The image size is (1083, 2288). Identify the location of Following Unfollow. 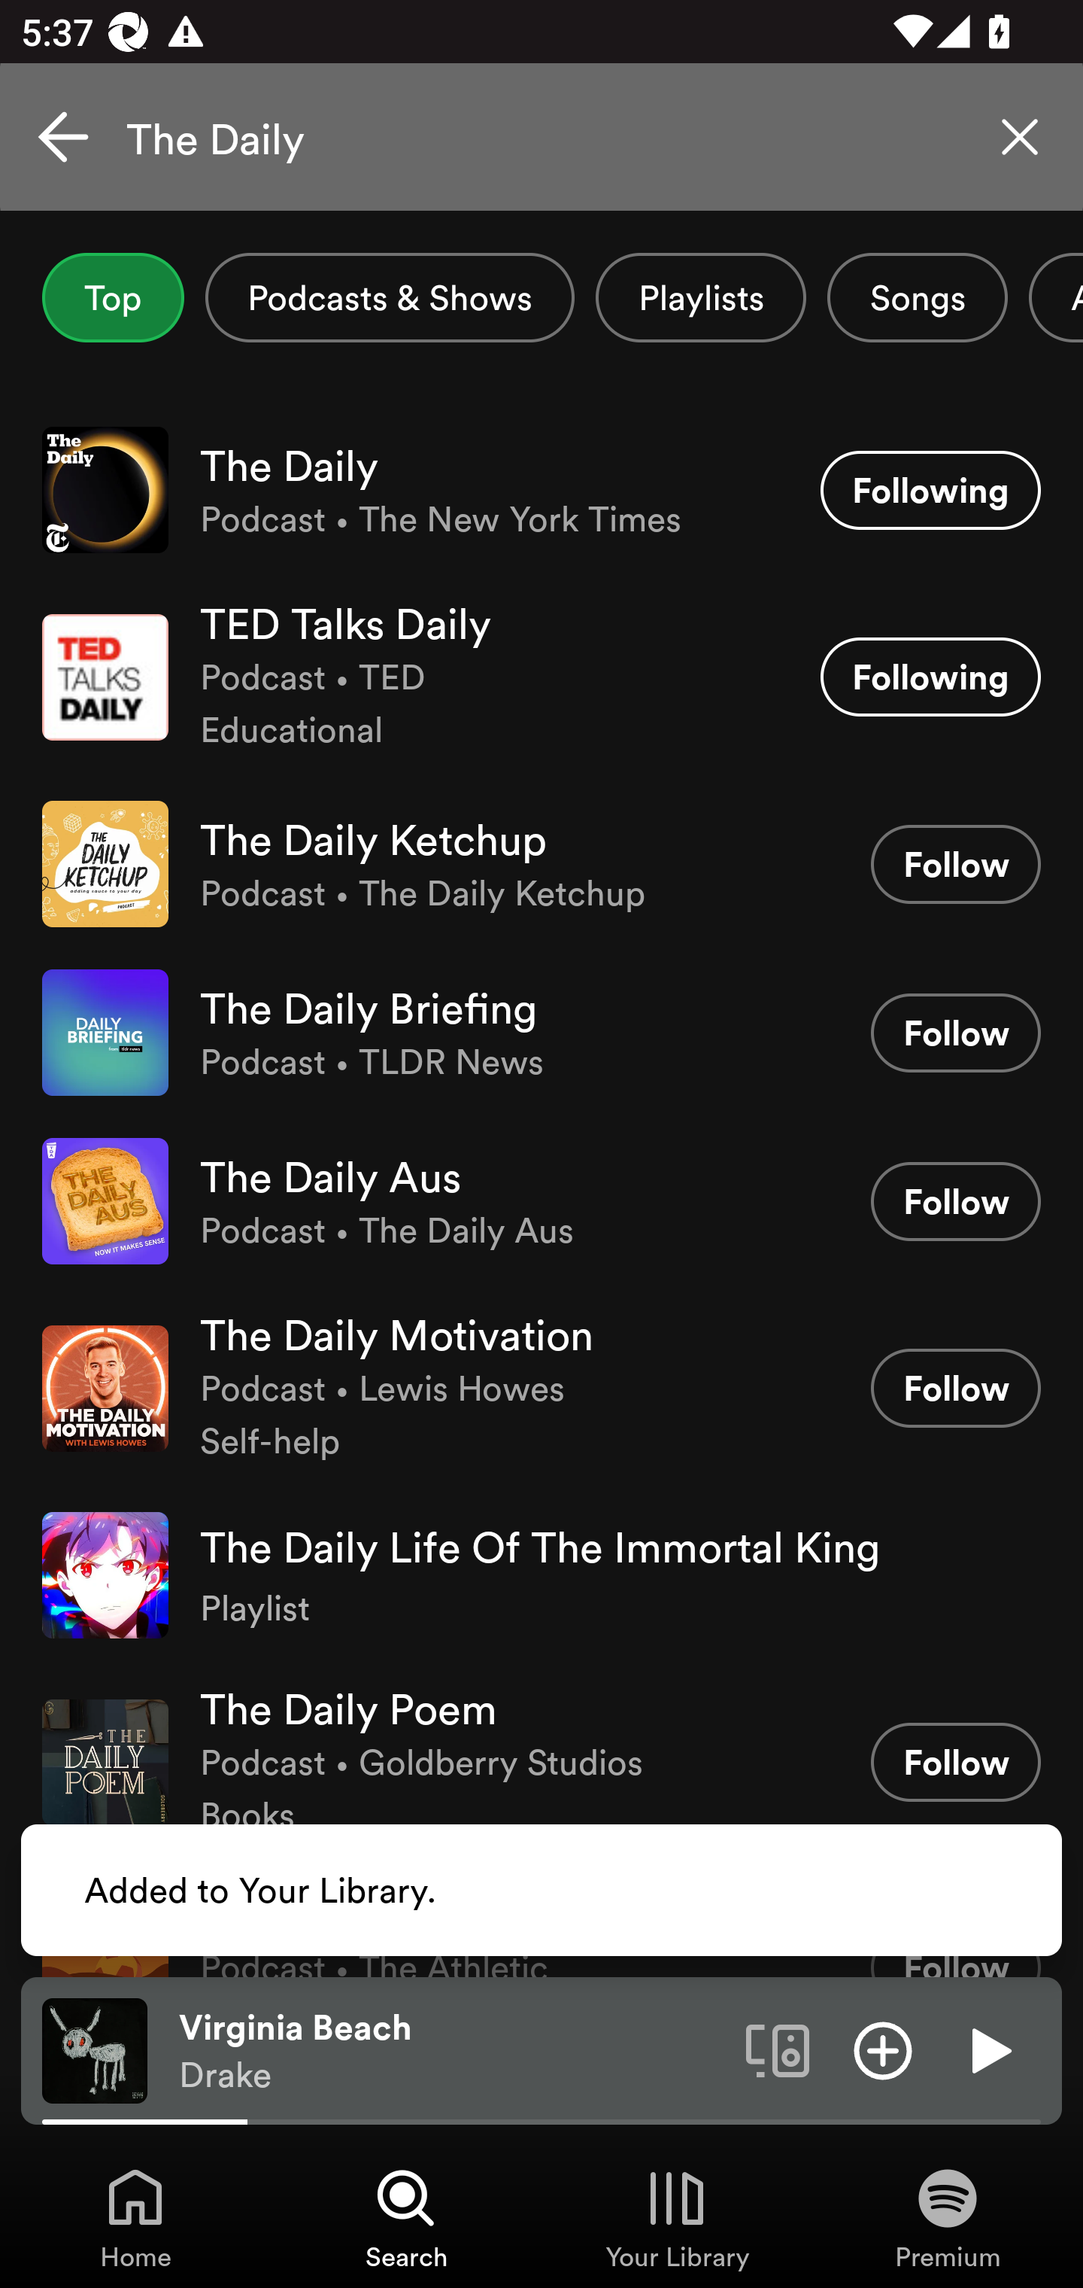
(930, 491).